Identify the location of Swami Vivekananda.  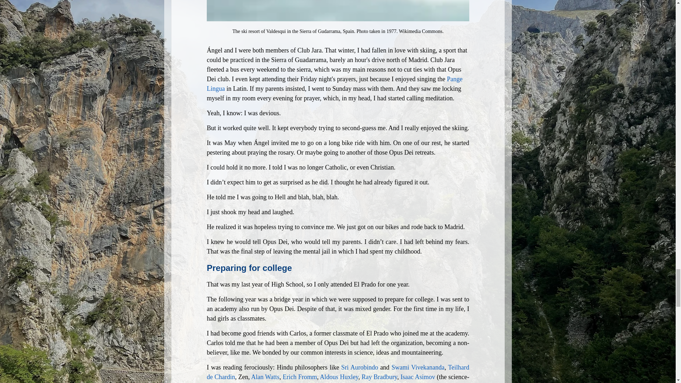
(417, 367).